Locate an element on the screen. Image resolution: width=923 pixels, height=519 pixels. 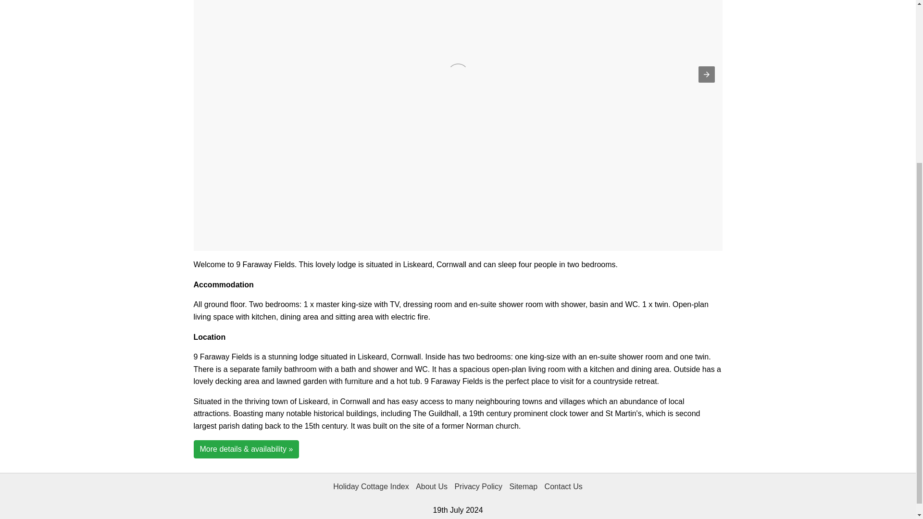
Contact Us is located at coordinates (563, 488).